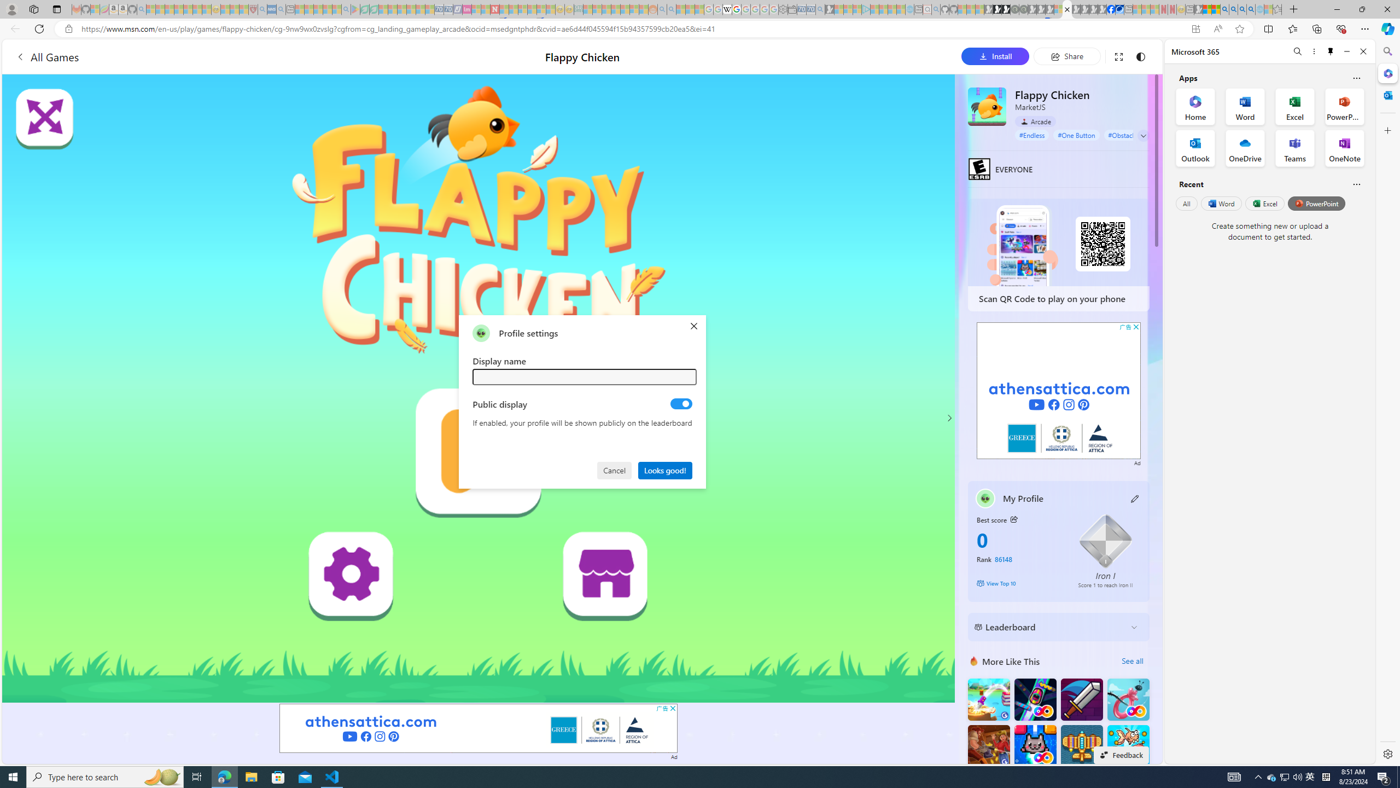  I want to click on Microsoft-Report a Concern to Bing - Sleeping, so click(95, 9).